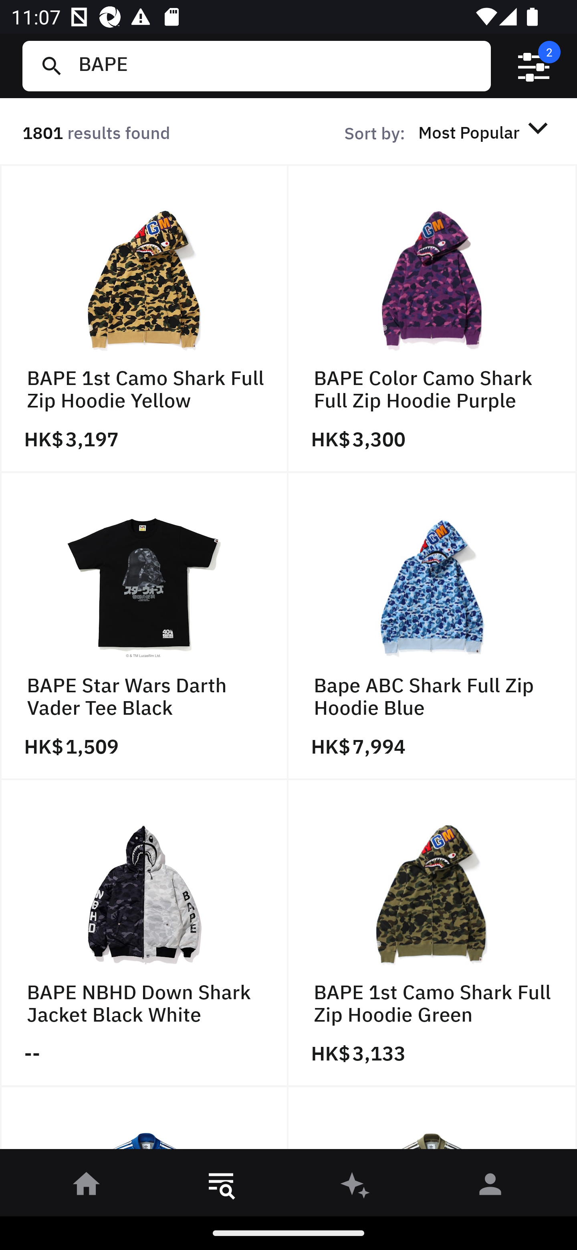  Describe the element at coordinates (278, 66) in the screenshot. I see `BAPE` at that location.